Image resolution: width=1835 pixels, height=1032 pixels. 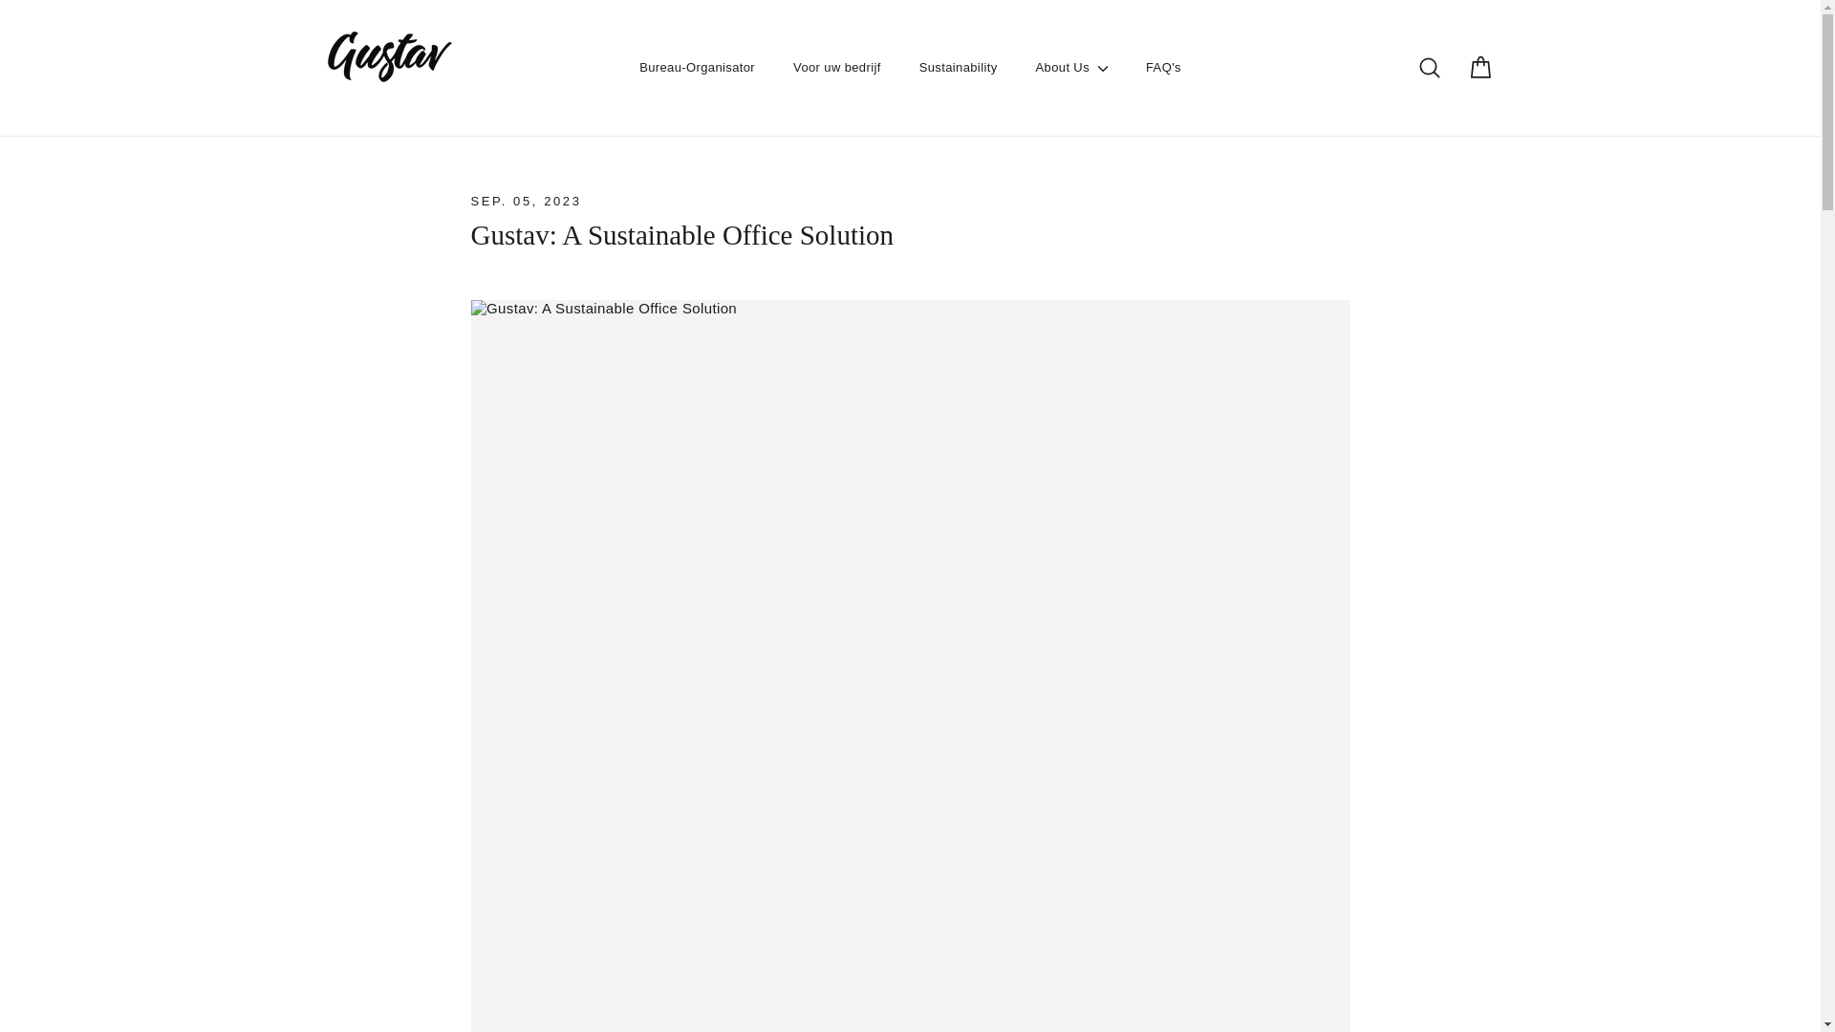 I want to click on Learn more, so click(x=1099, y=998).